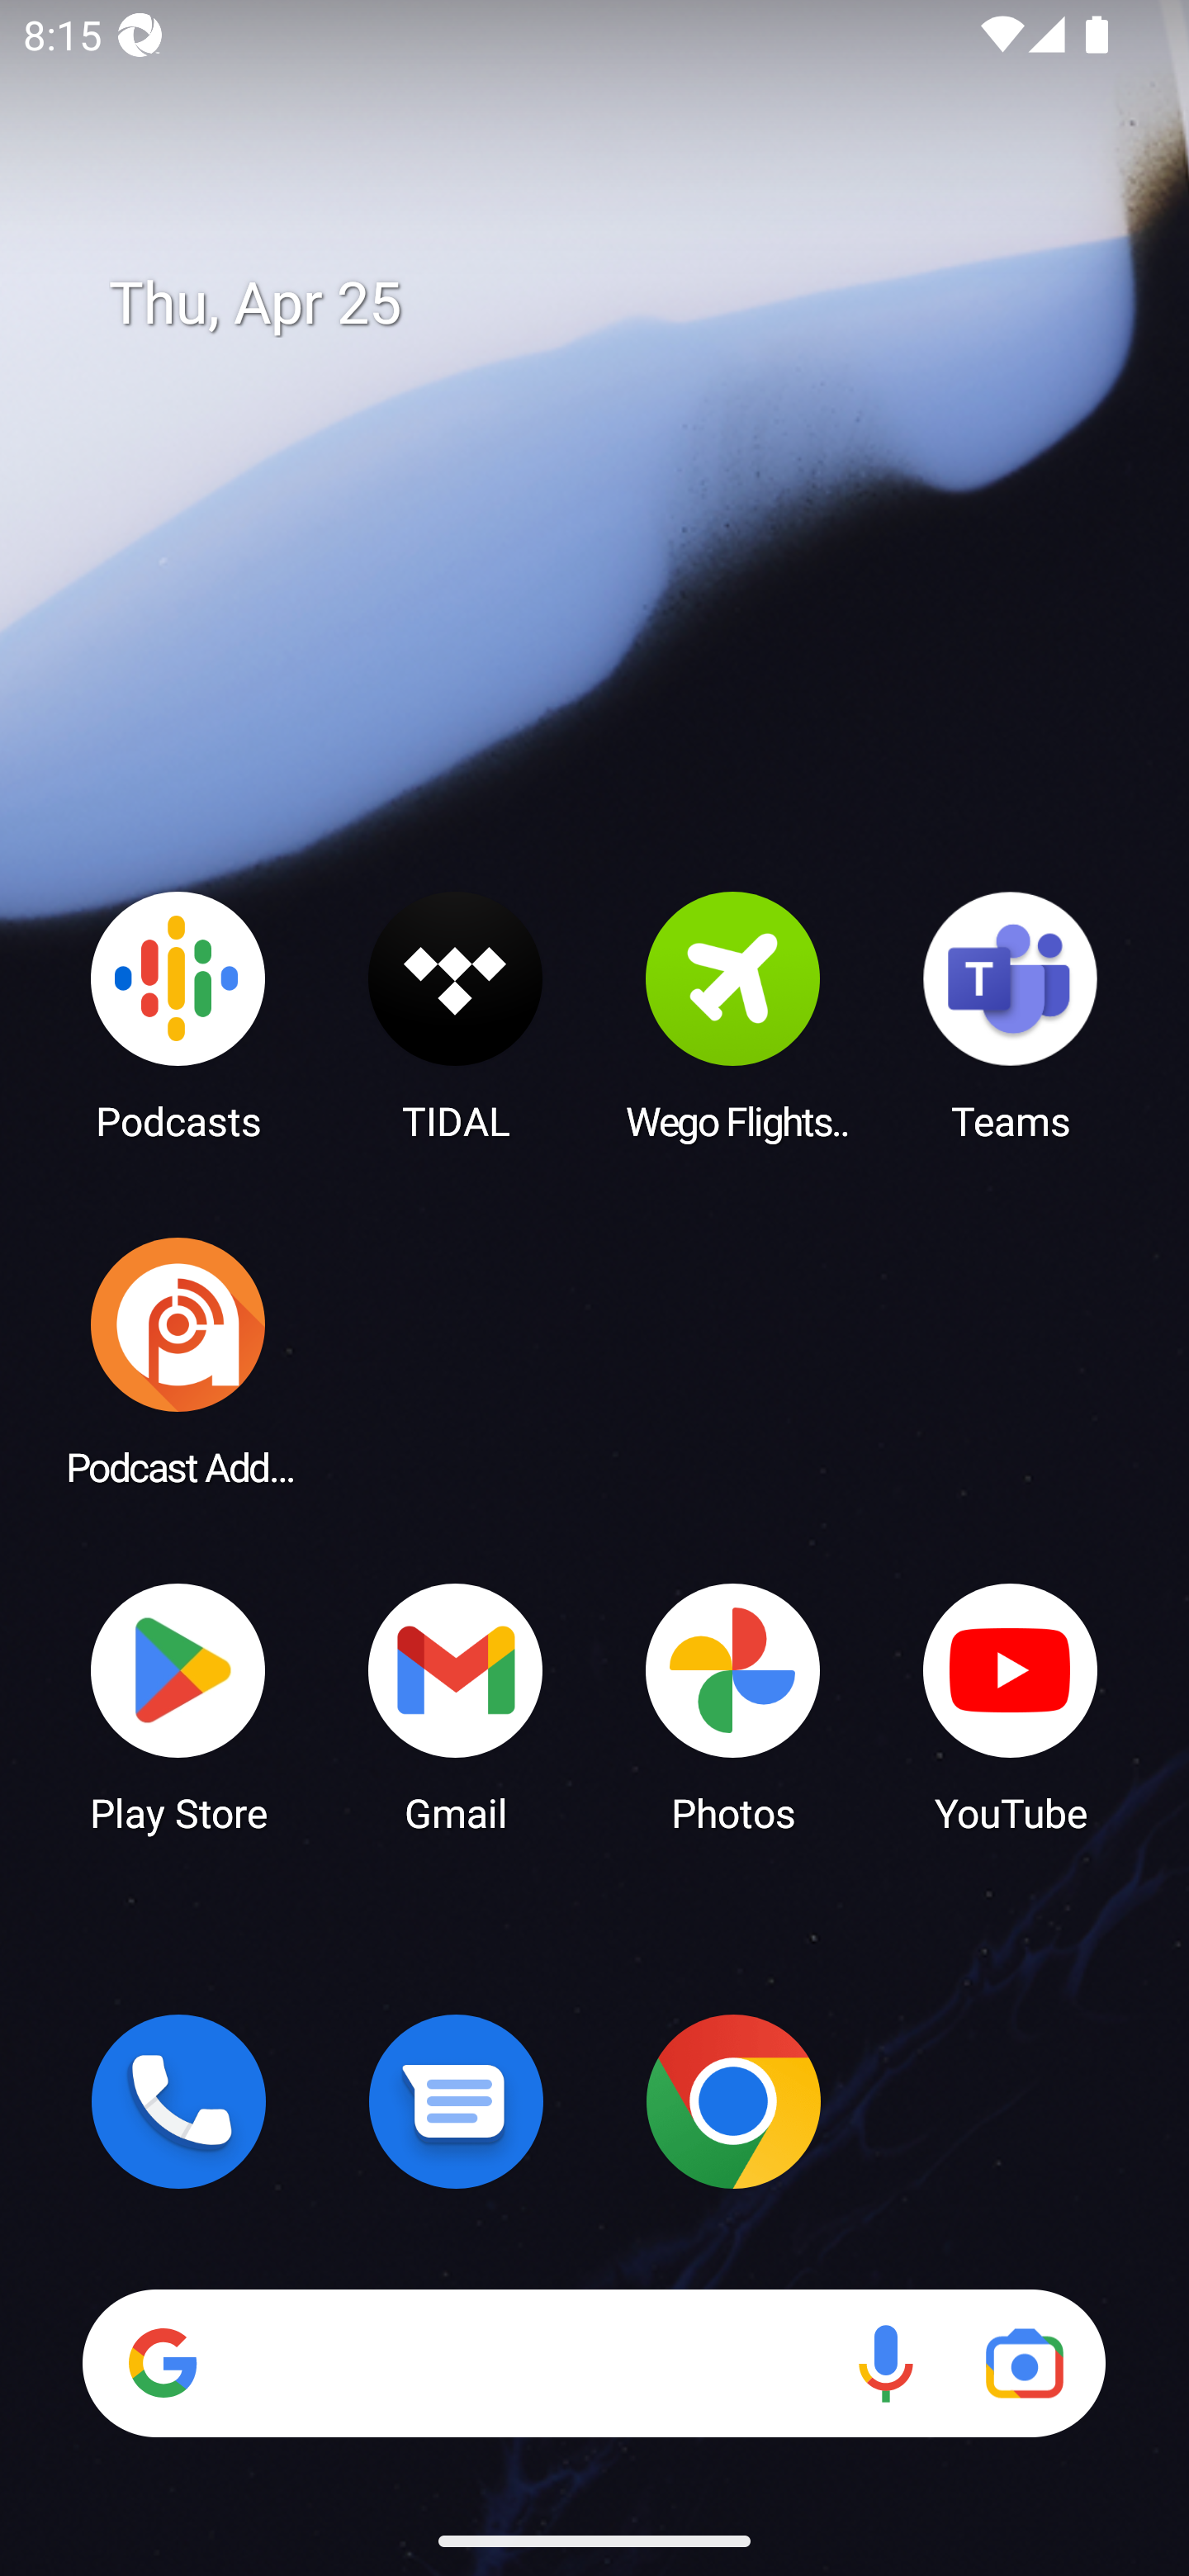 The width and height of the screenshot is (1189, 2576). Describe the element at coordinates (733, 1706) in the screenshot. I see `Photos` at that location.